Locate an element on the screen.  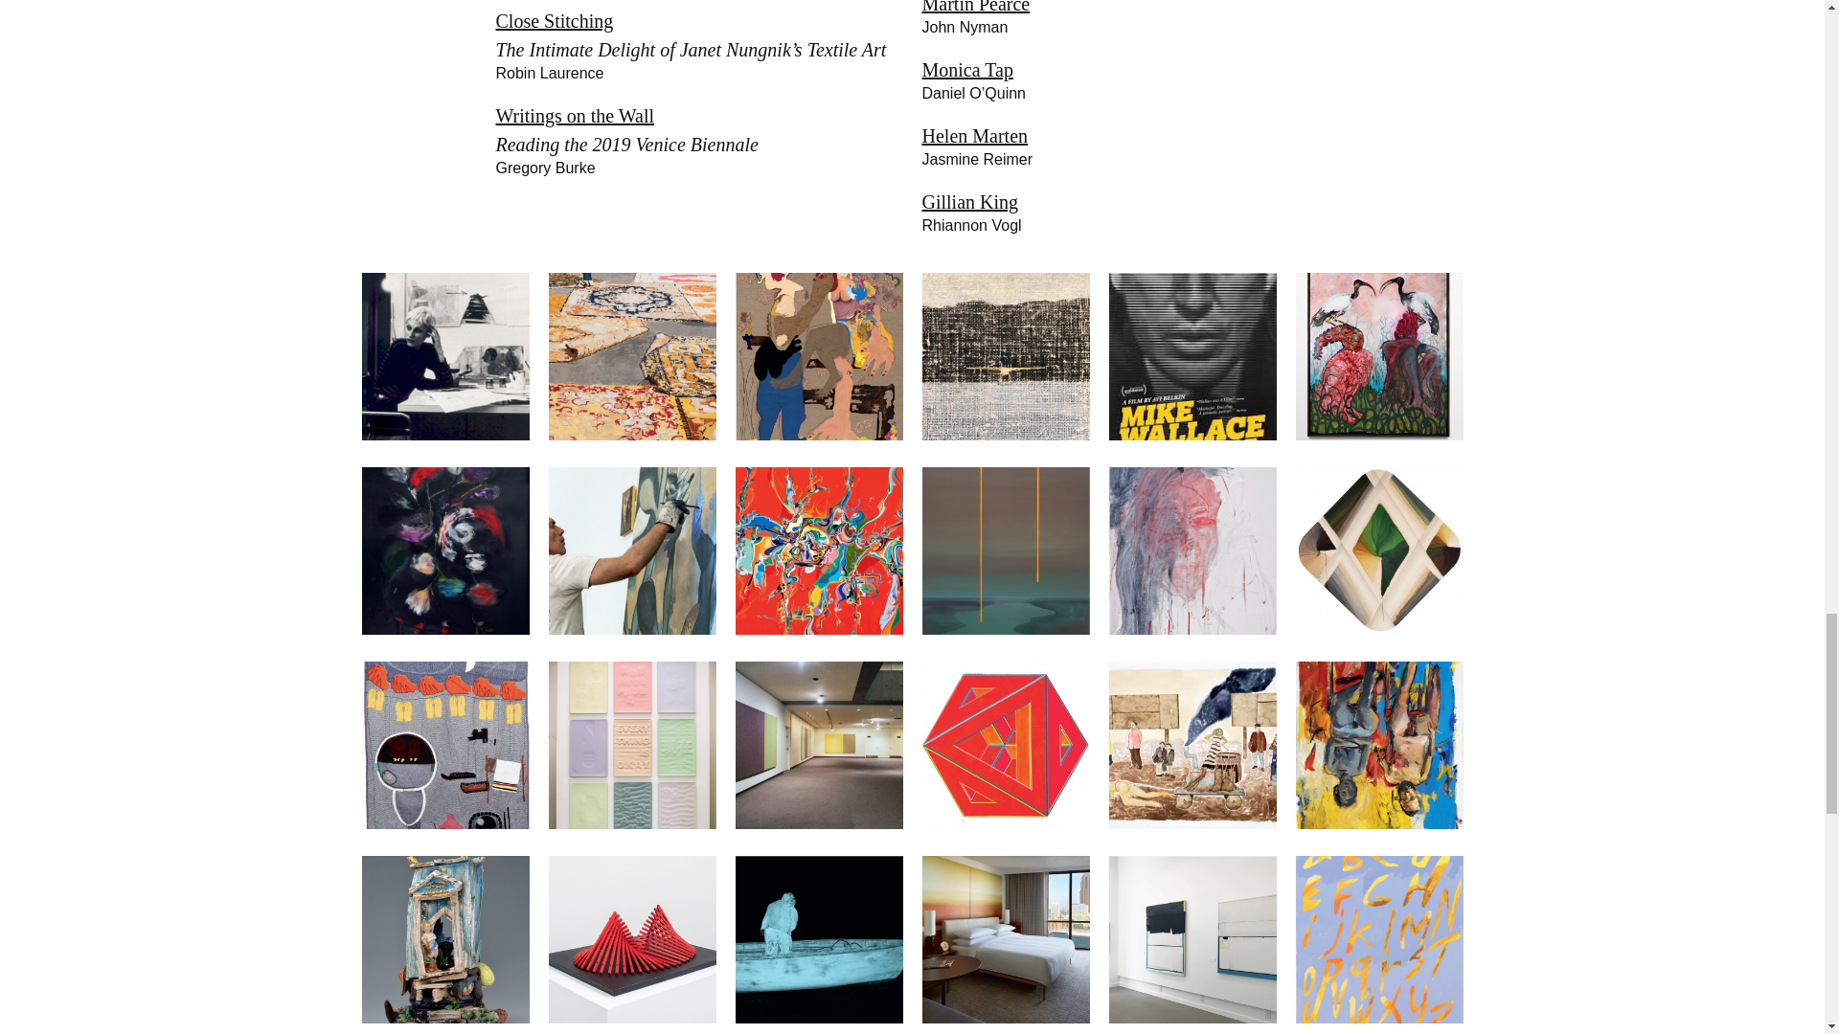
Nancy Spero: Grit and Grace is located at coordinates (445, 433).